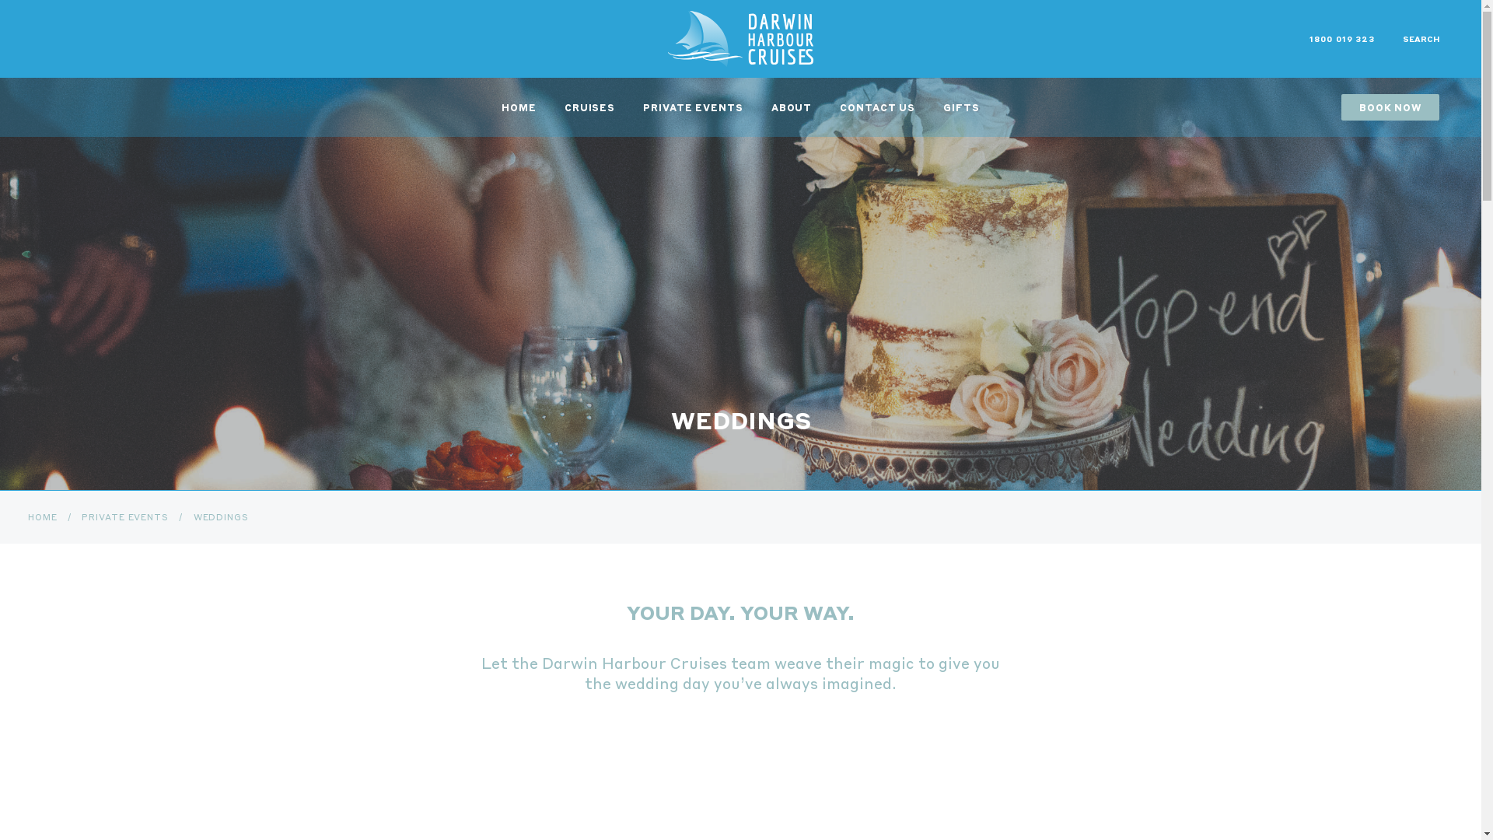  What do you see at coordinates (961, 107) in the screenshot?
I see `GIFTS` at bounding box center [961, 107].